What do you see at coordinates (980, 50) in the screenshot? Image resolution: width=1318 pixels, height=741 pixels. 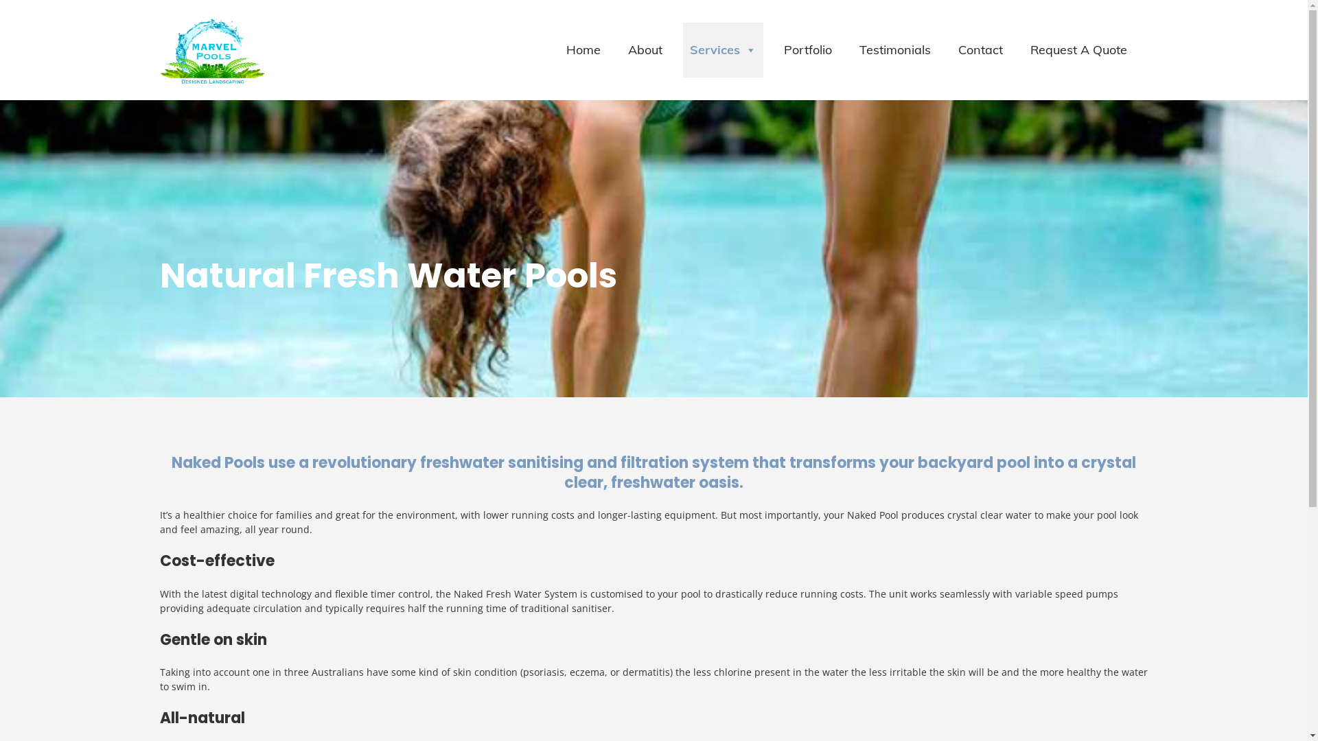 I see `Contact` at bounding box center [980, 50].